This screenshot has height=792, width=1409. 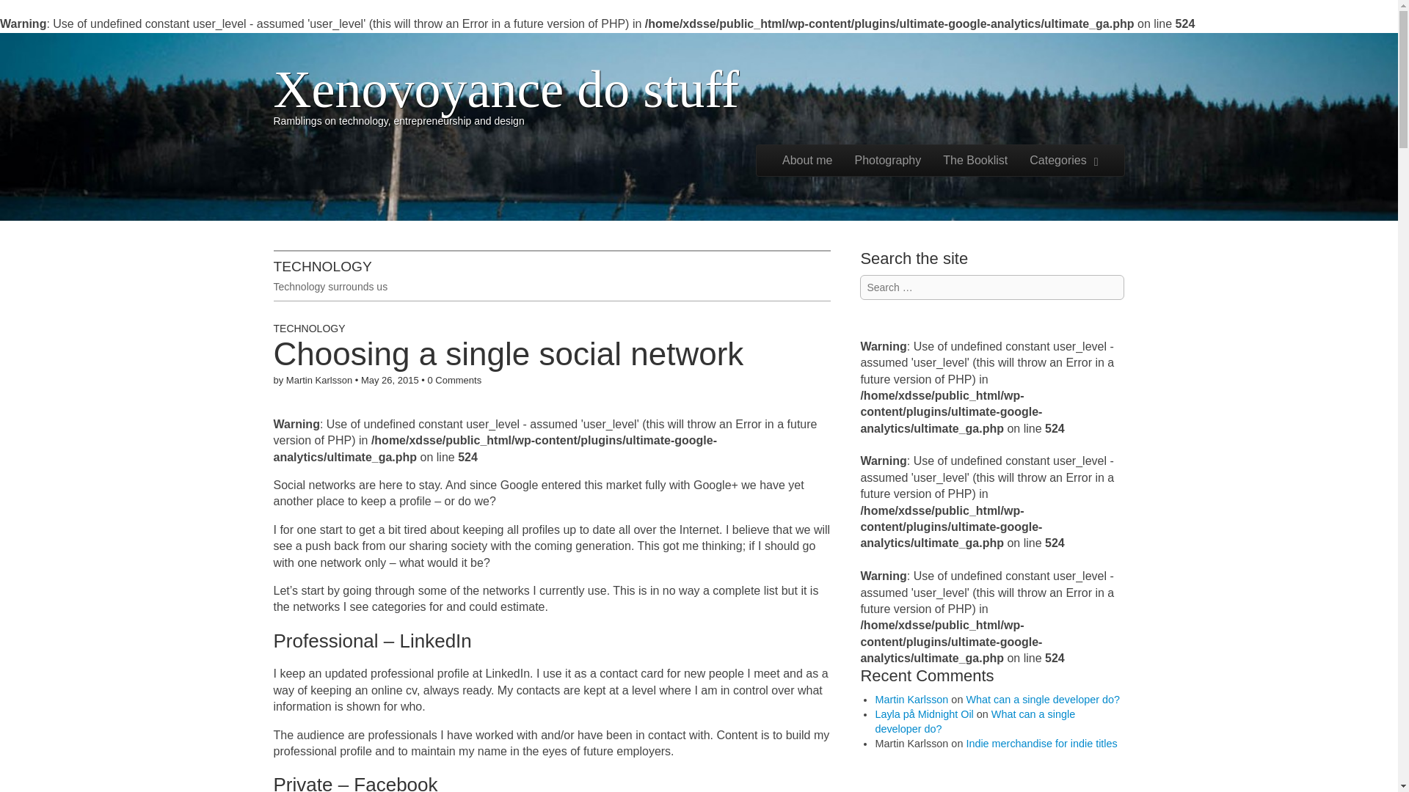 I want to click on About me, so click(x=807, y=160).